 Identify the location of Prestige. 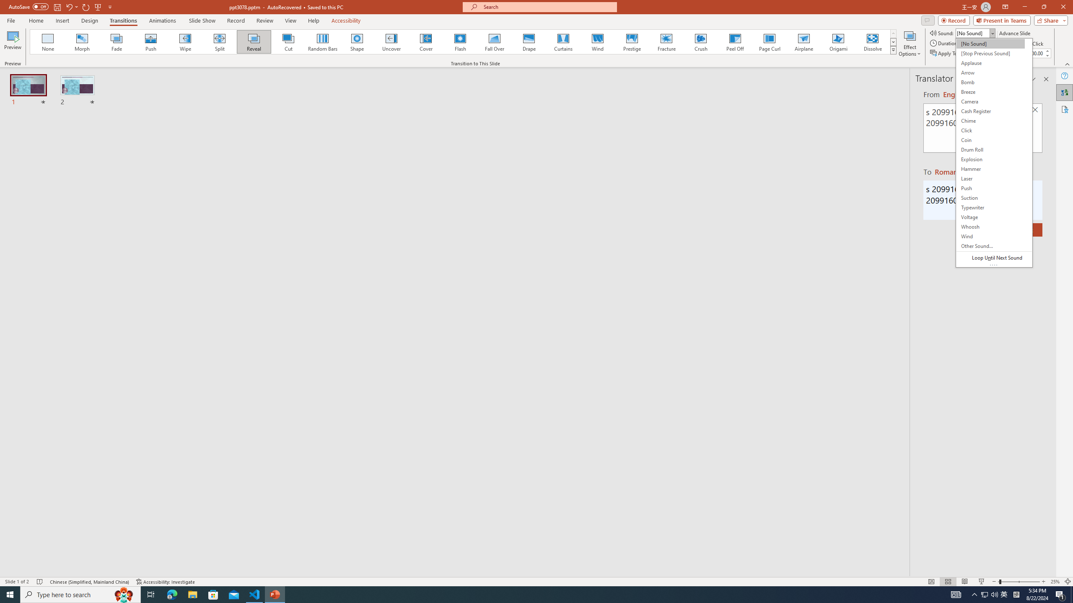
(632, 42).